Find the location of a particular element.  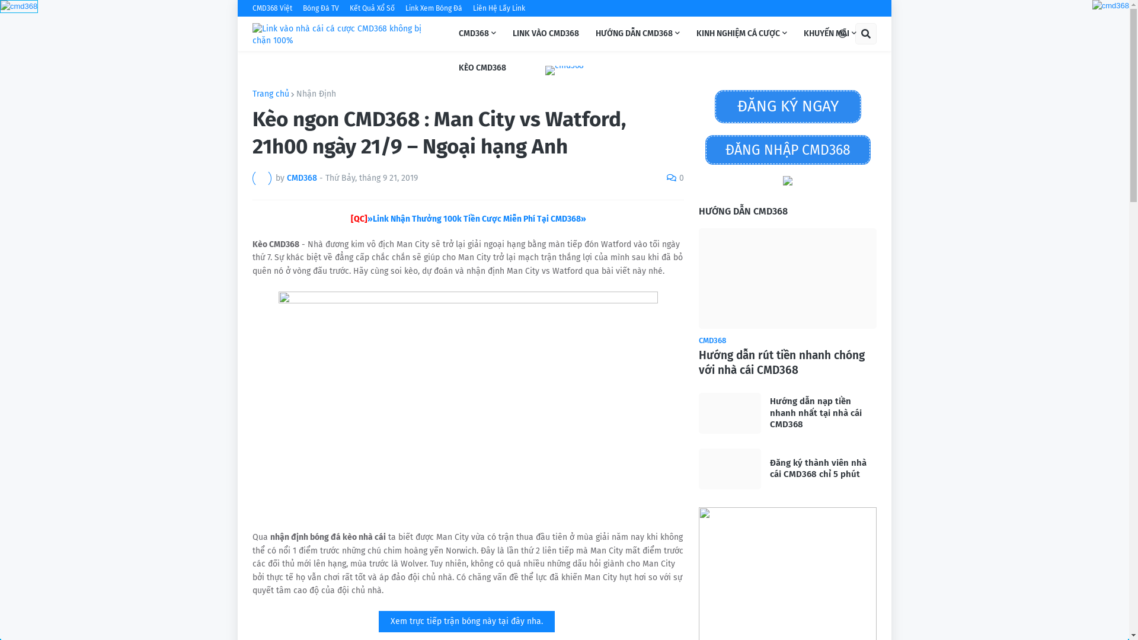

cmd368 is located at coordinates (19, 6).